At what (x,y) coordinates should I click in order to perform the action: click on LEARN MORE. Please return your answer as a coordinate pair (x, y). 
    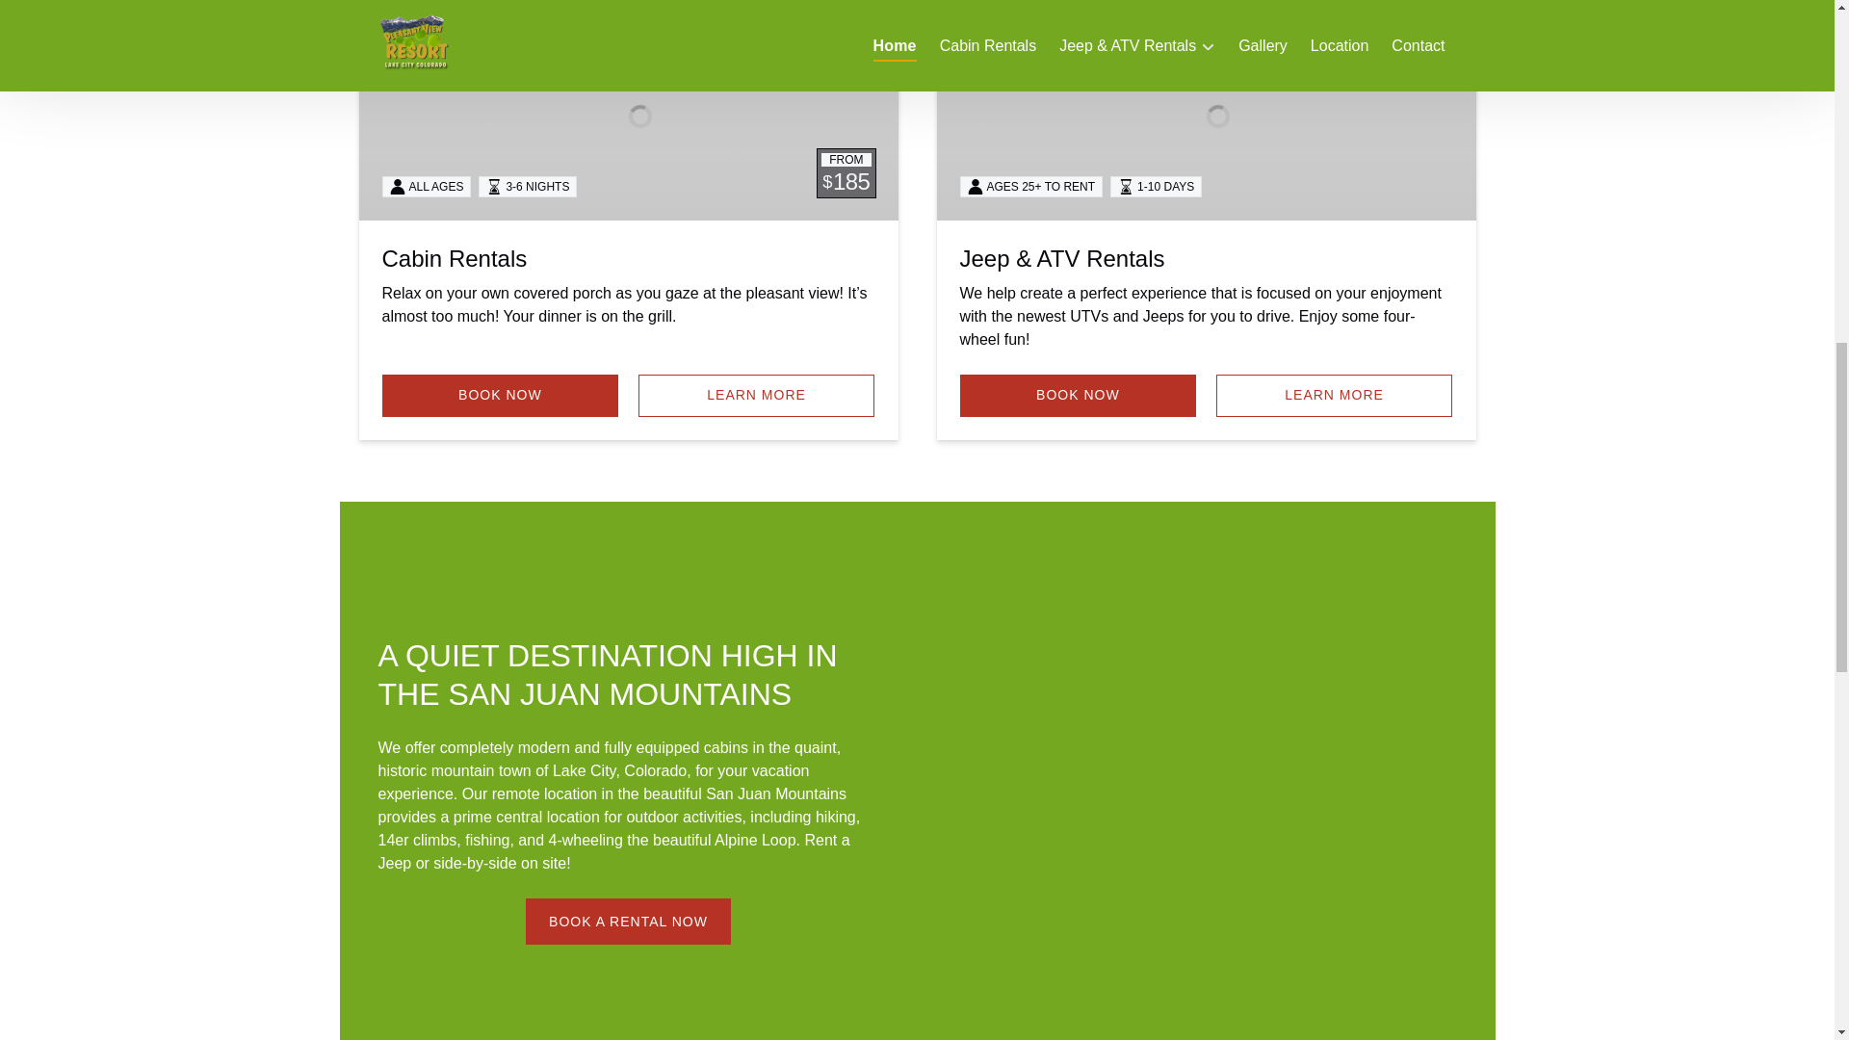
    Looking at the image, I should click on (1335, 395).